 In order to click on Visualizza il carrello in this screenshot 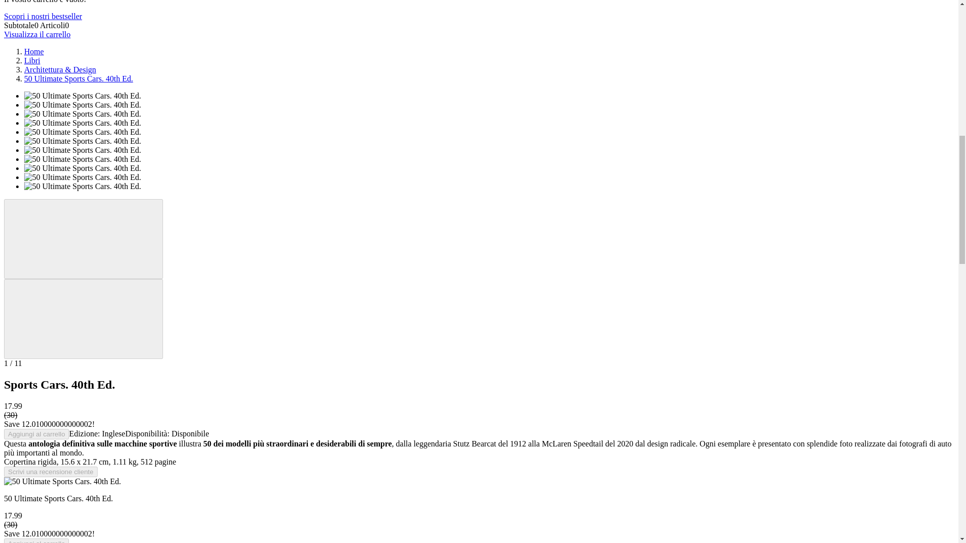, I will do `click(37, 34)`.